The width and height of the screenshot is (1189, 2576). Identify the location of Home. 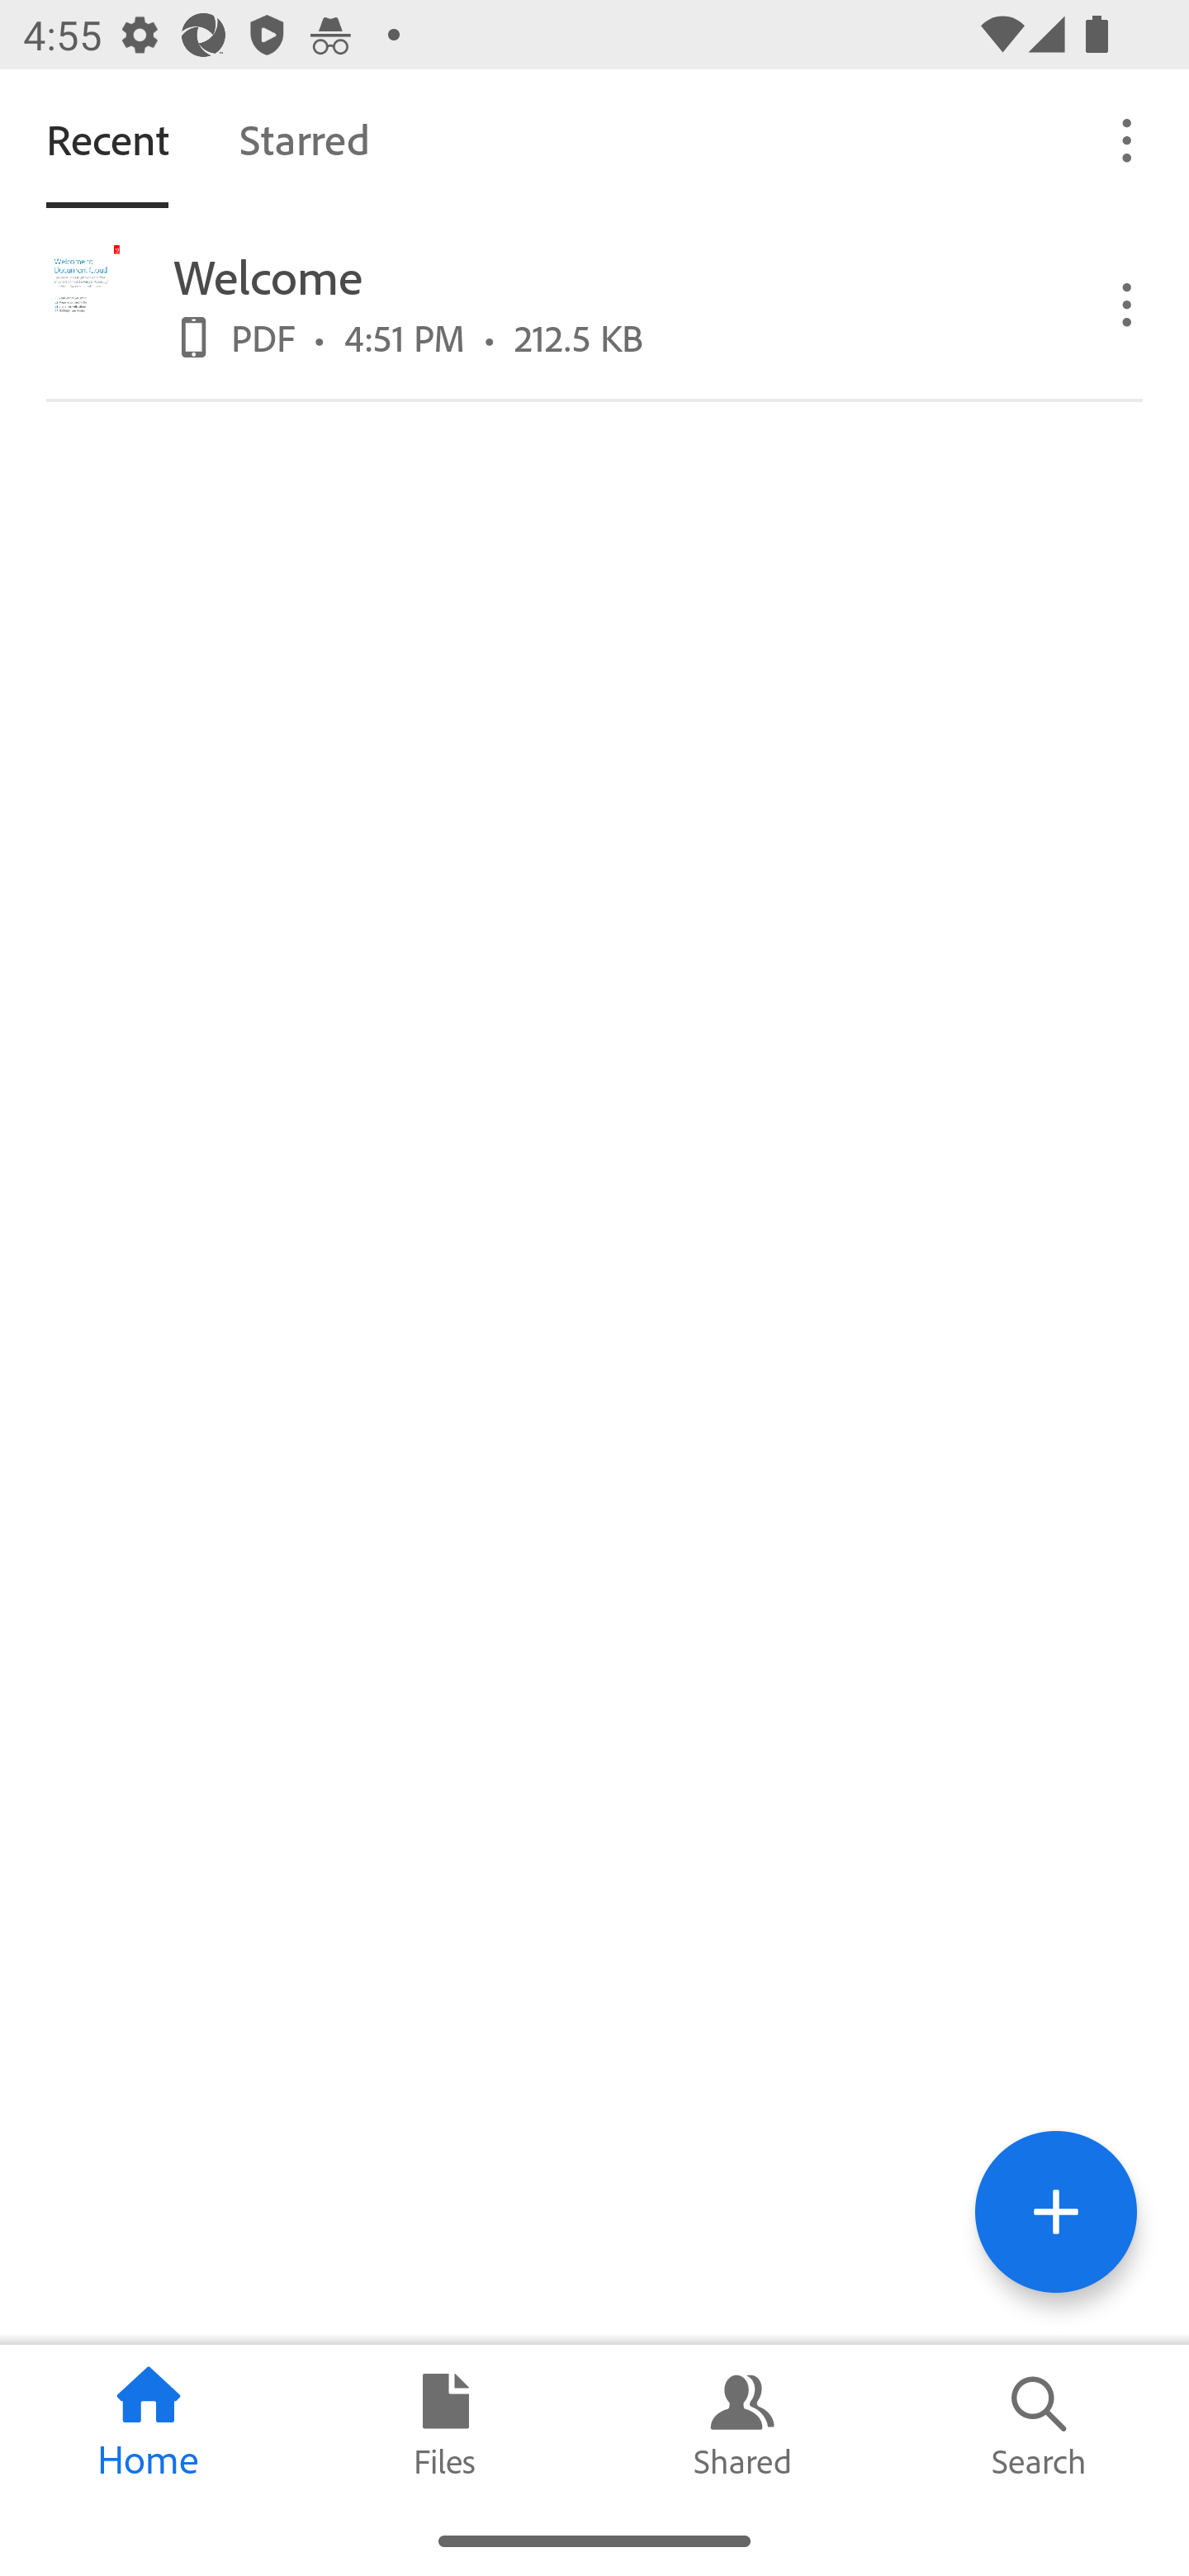
(149, 2425).